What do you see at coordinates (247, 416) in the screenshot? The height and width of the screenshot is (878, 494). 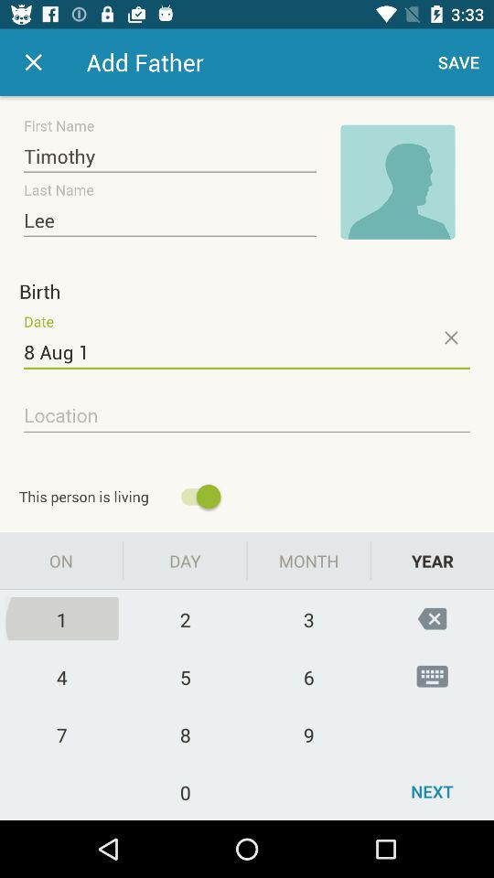 I see `focus on location field` at bounding box center [247, 416].